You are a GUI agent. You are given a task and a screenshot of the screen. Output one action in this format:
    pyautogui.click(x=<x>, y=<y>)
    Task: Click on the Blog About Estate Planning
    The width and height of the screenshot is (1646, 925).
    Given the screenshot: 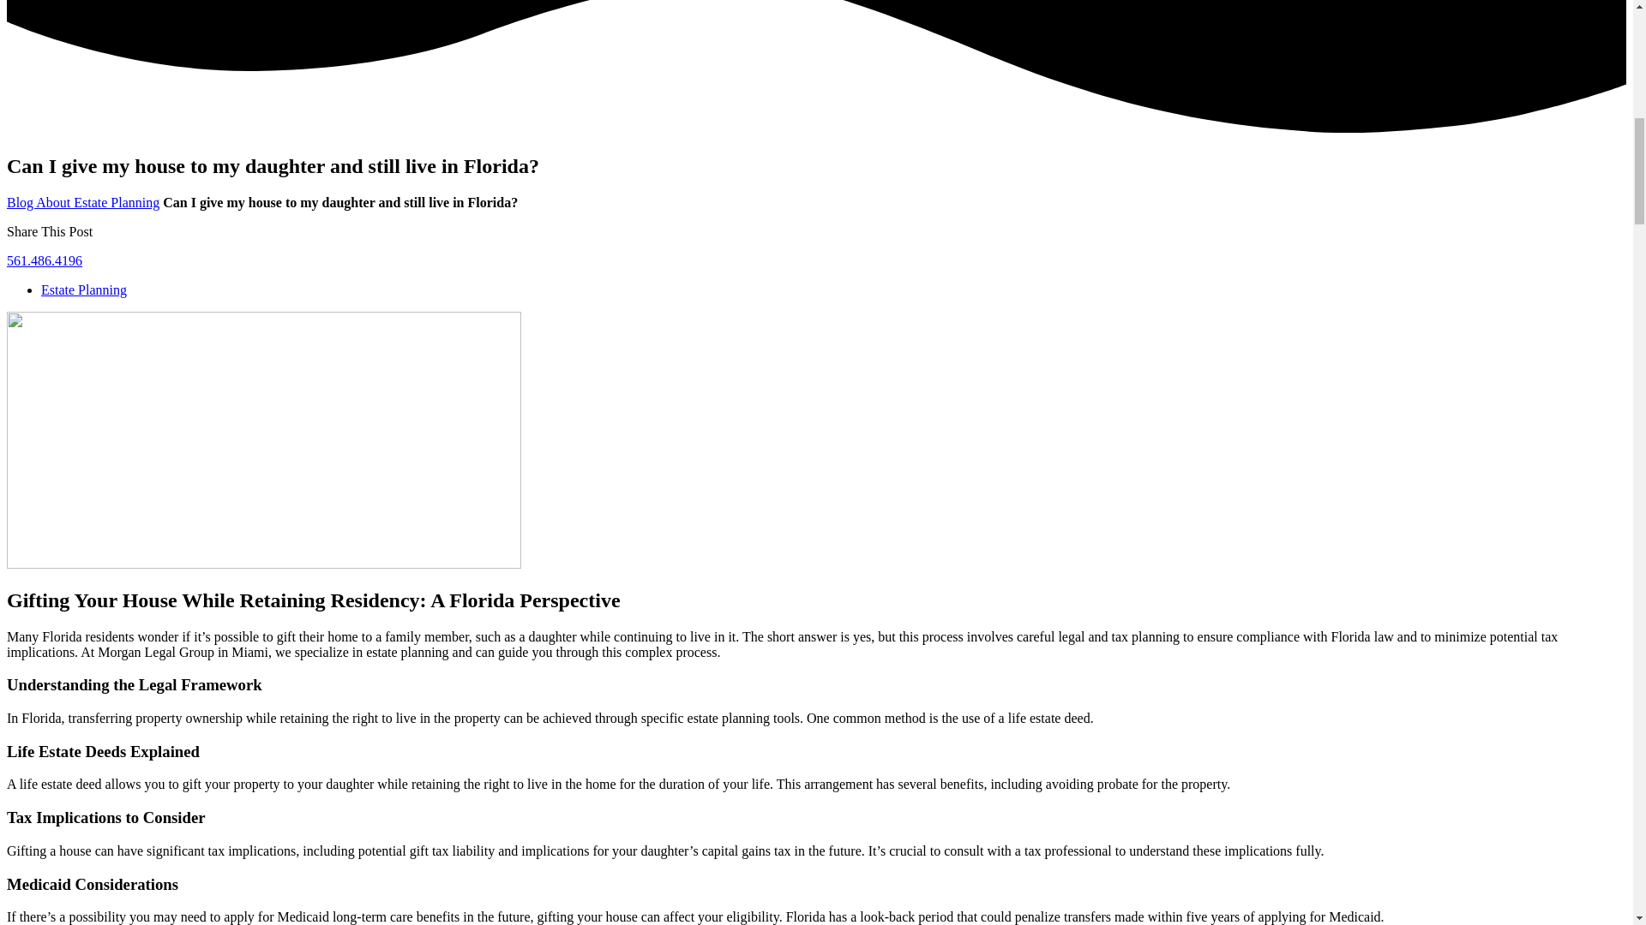 What is the action you would take?
    pyautogui.click(x=82, y=202)
    